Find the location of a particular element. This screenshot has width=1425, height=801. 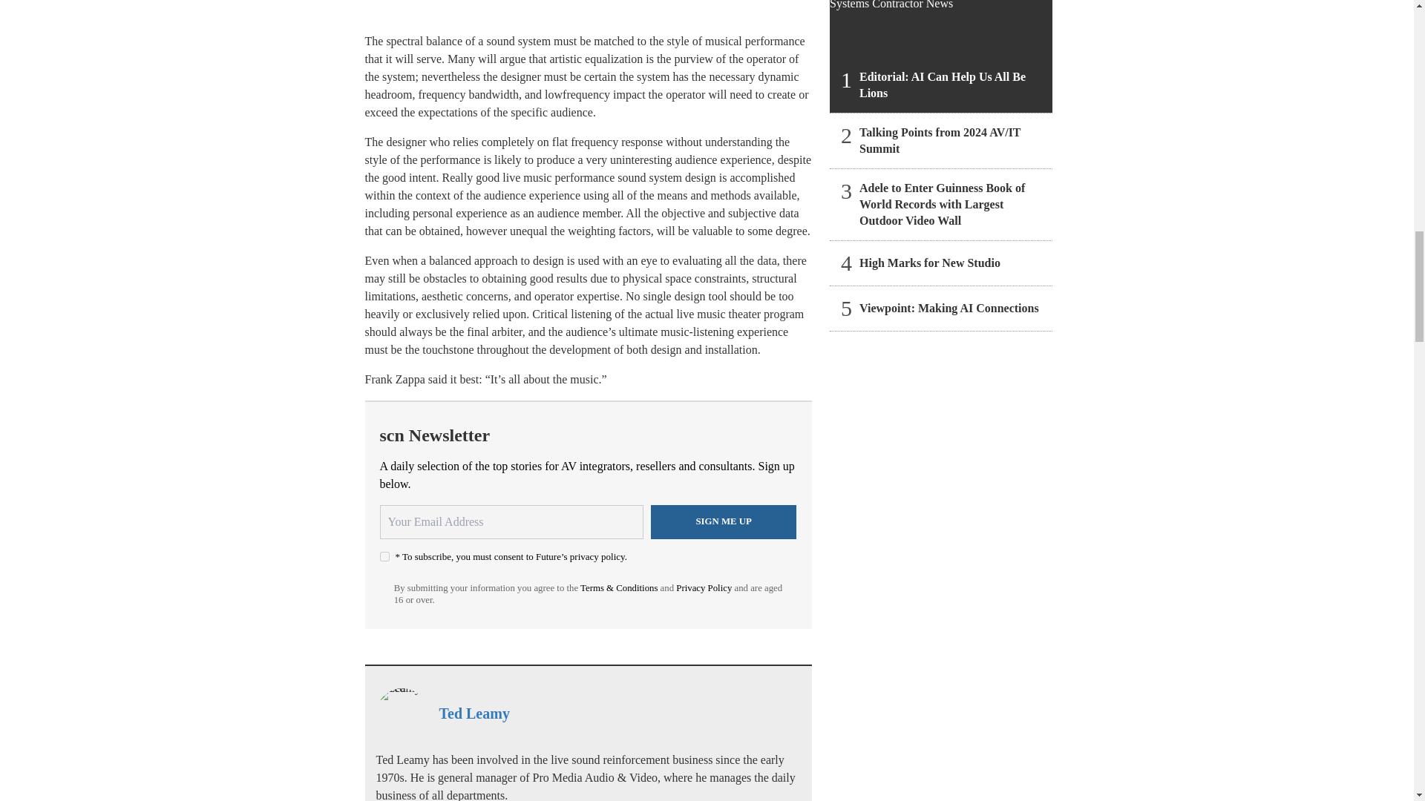

Privacy Policy is located at coordinates (704, 588).